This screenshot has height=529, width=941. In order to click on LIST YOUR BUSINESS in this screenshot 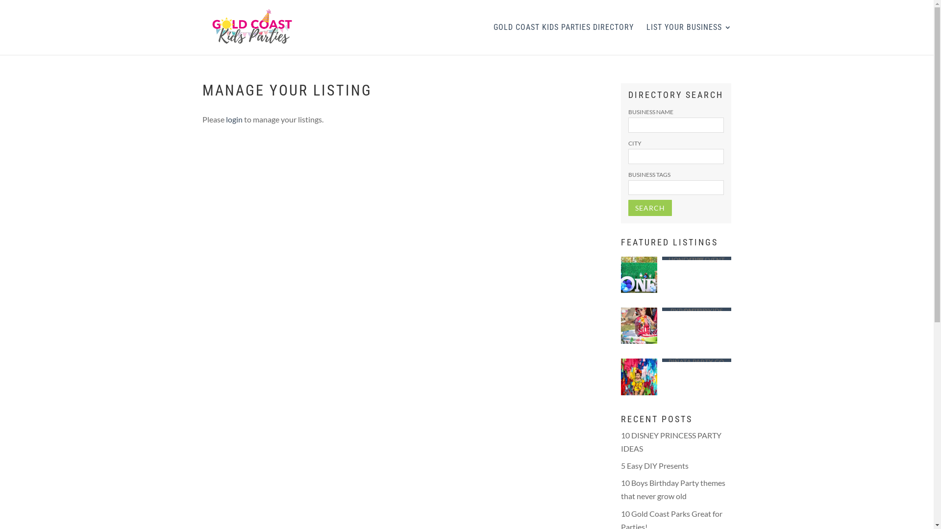, I will do `click(689, 39)`.